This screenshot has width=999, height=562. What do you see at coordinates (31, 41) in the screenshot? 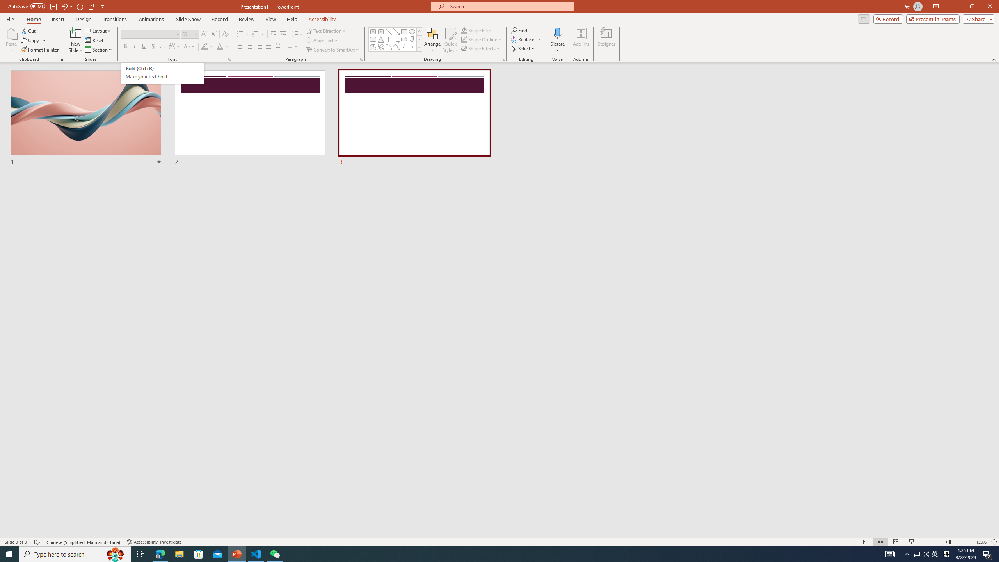
I see `Copy` at bounding box center [31, 41].